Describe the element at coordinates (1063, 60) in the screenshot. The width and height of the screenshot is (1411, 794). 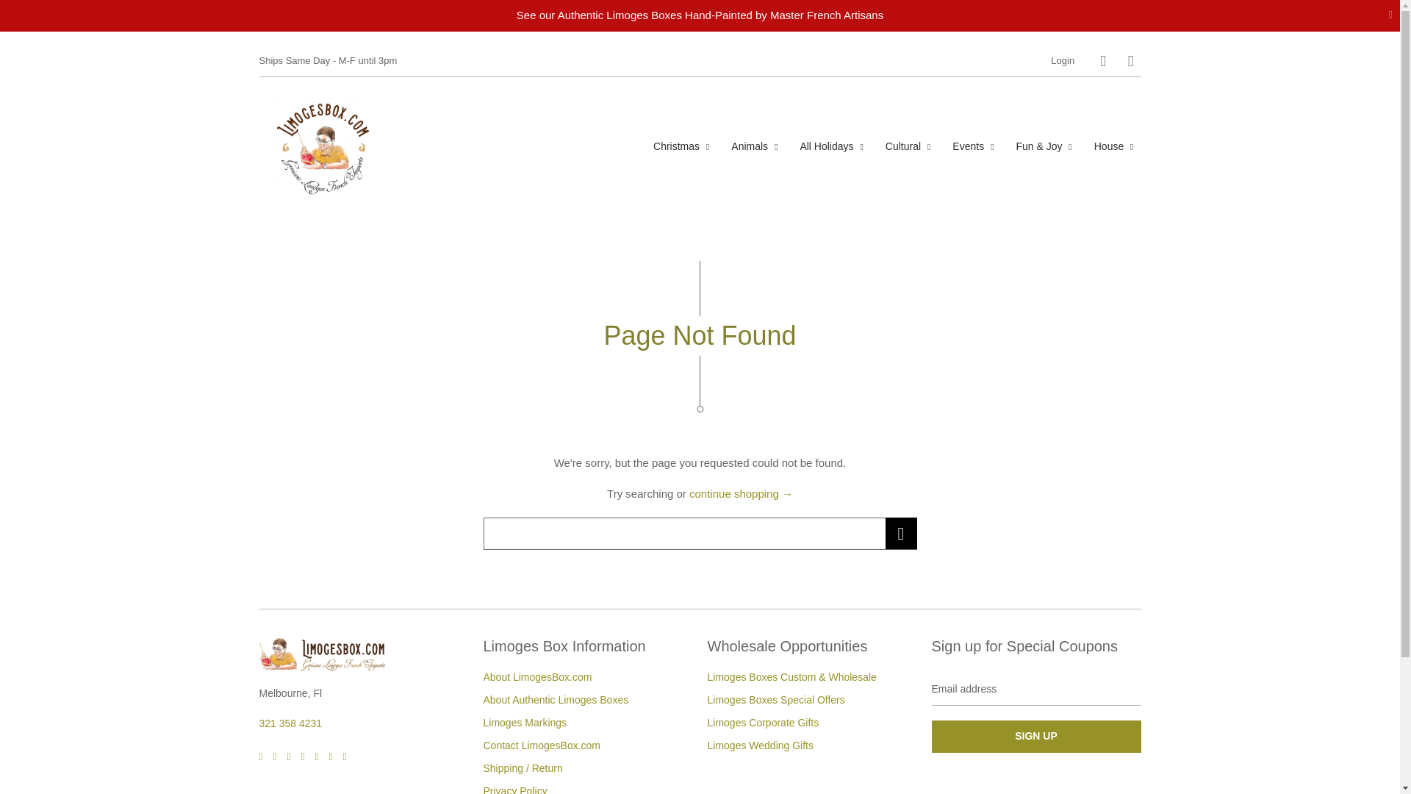
I see `My Account ` at that location.